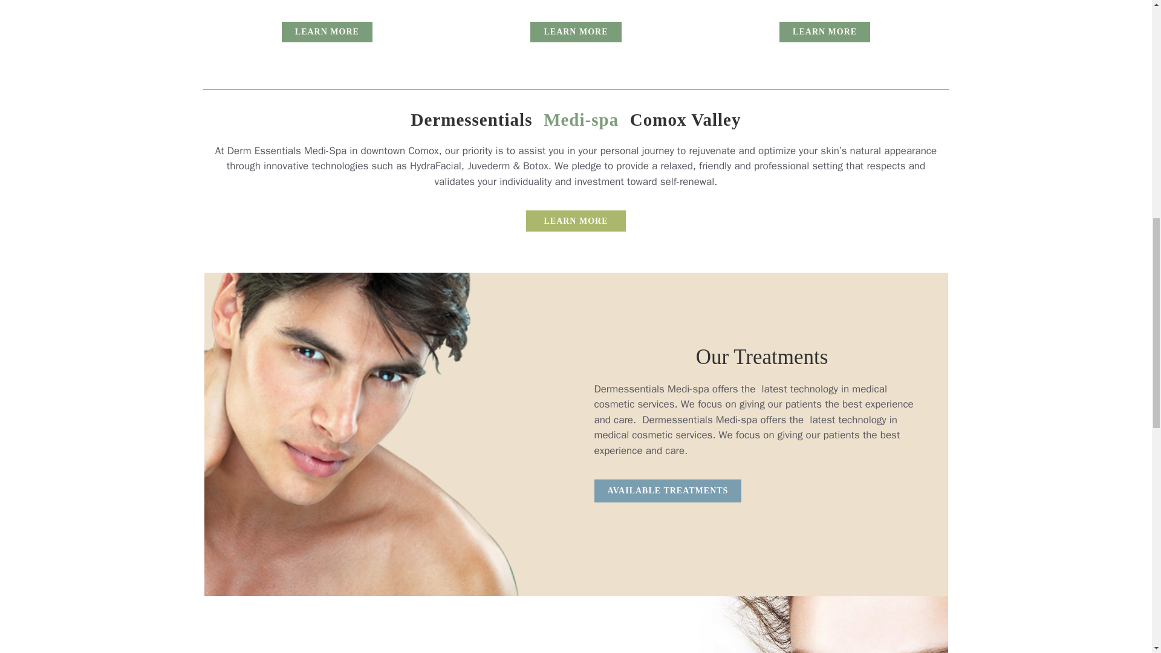  What do you see at coordinates (576, 221) in the screenshot?
I see `Botox` at bounding box center [576, 221].